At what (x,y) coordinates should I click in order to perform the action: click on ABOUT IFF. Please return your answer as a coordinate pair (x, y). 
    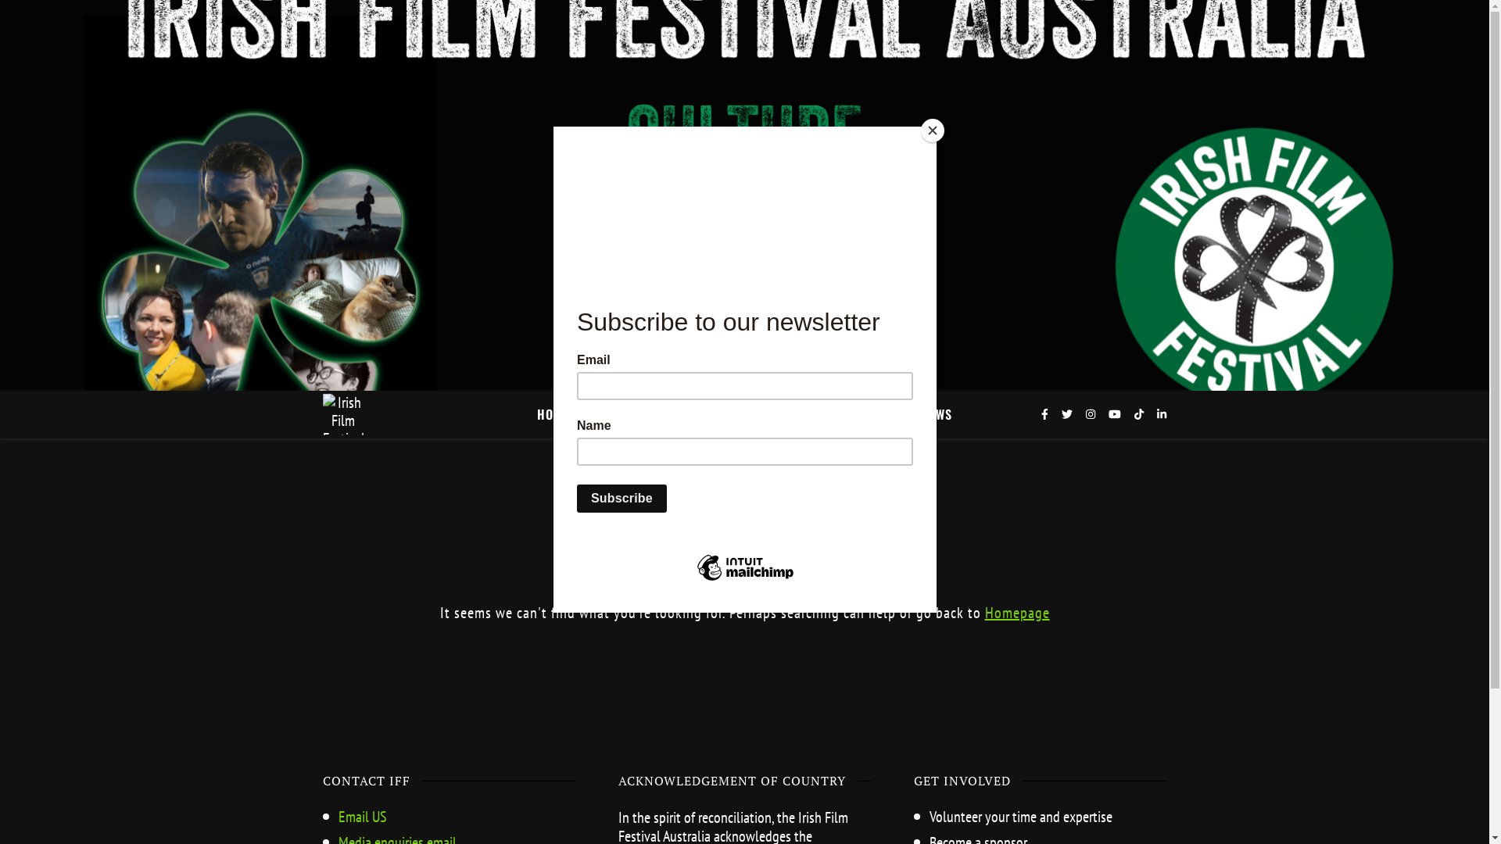
    Looking at the image, I should click on (633, 414).